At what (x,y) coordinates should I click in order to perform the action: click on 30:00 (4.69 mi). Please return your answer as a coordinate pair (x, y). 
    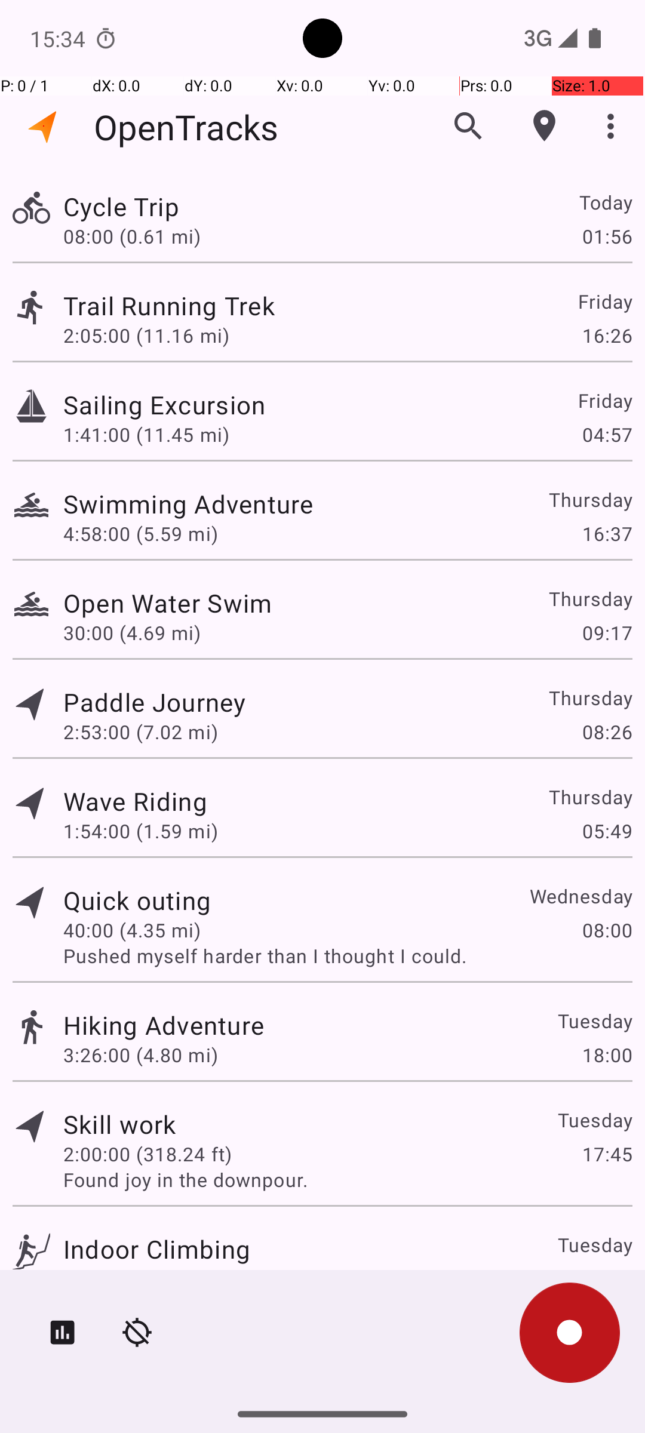
    Looking at the image, I should click on (132, 633).